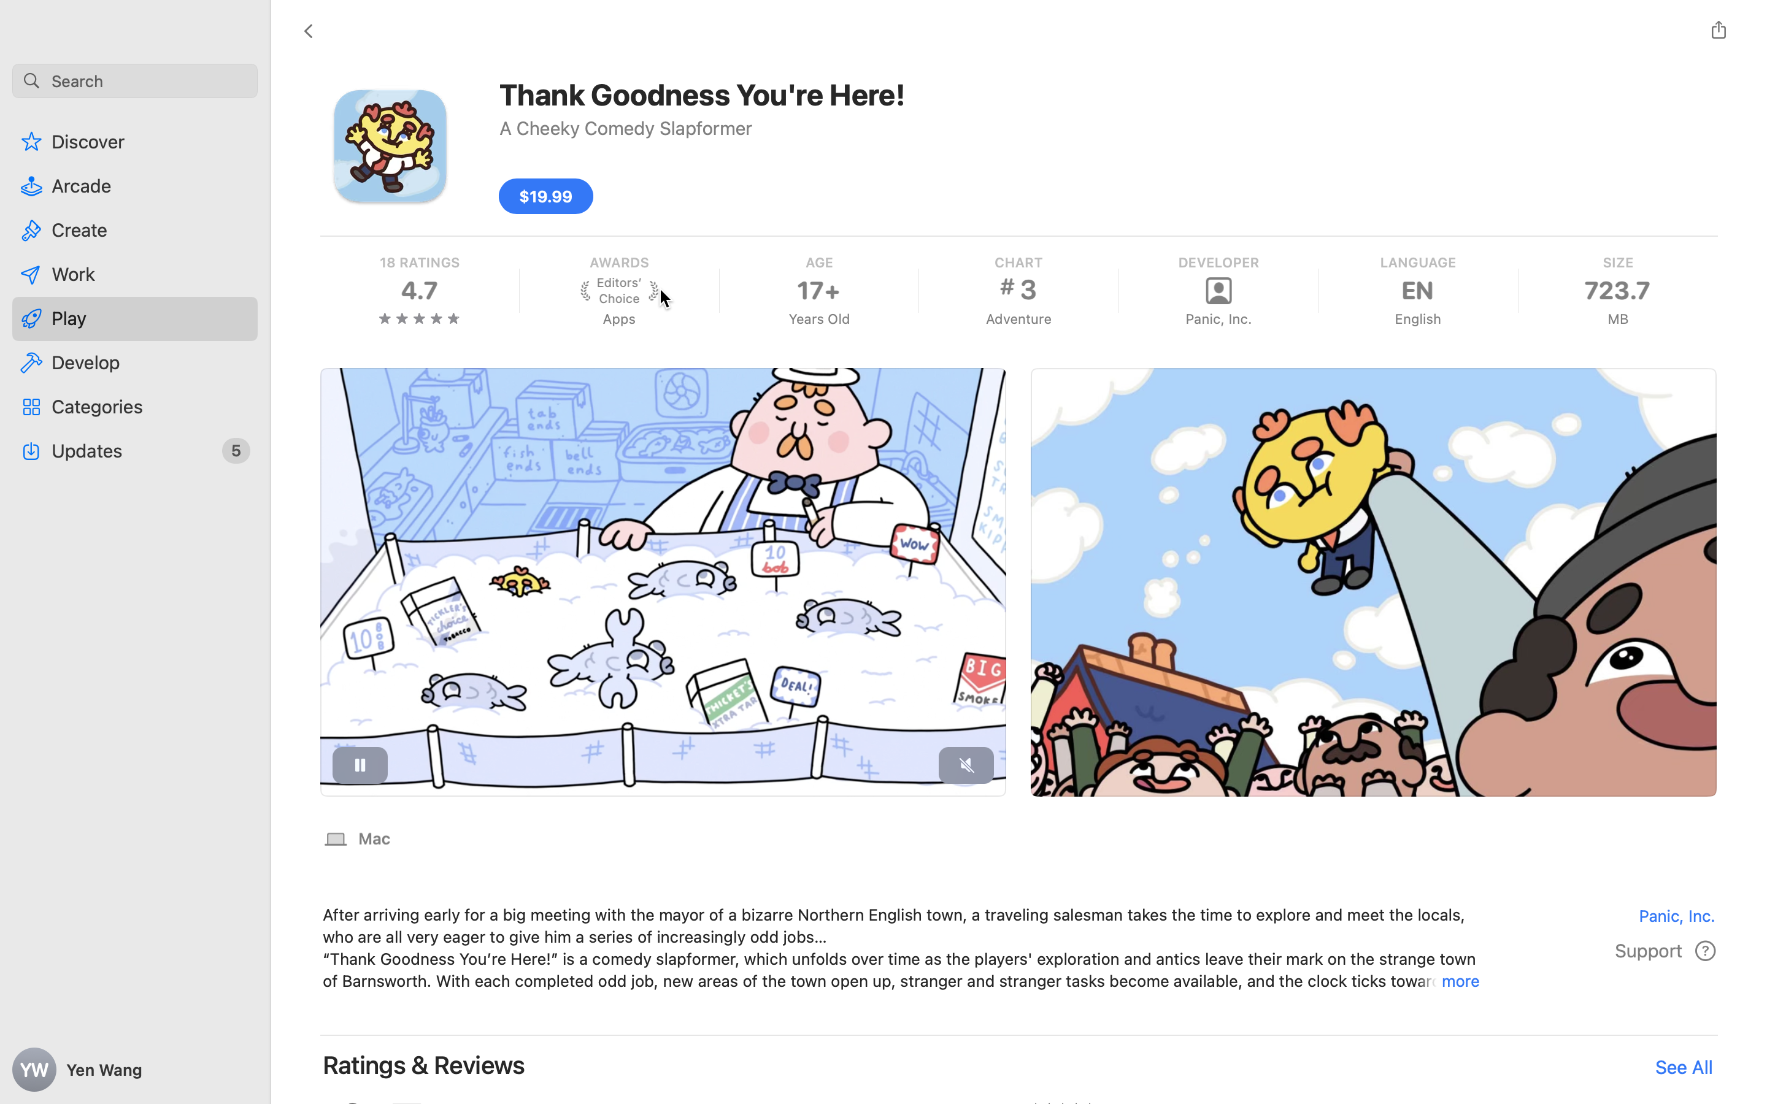  I want to click on Apps, AWARDS, Editors’
Choice, so click(618, 291).